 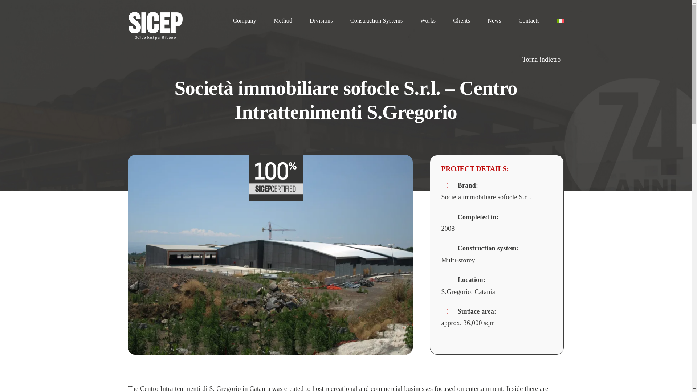 I want to click on Company, so click(x=245, y=21).